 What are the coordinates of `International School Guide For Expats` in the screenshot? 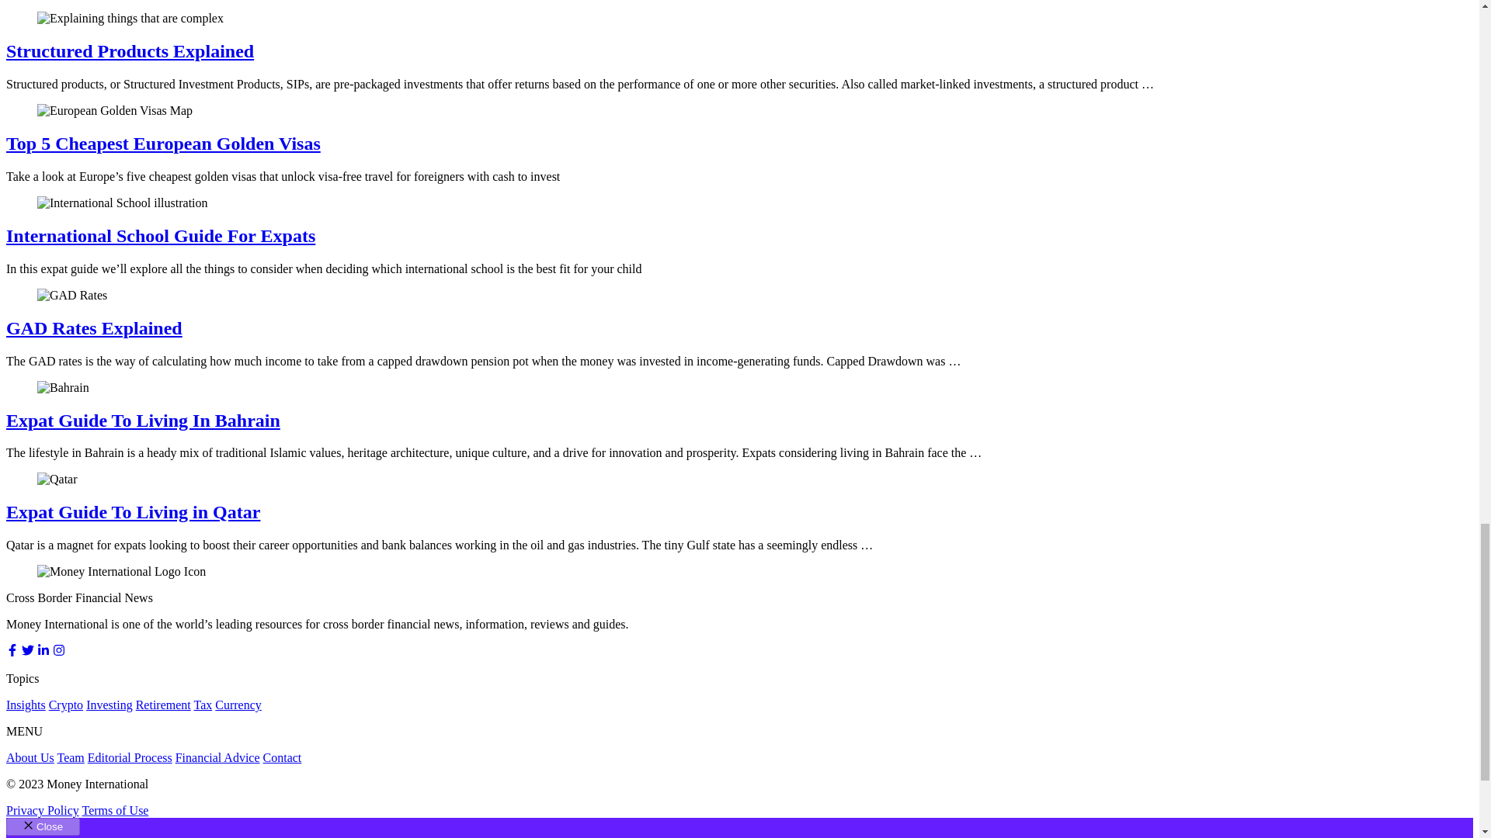 It's located at (160, 236).